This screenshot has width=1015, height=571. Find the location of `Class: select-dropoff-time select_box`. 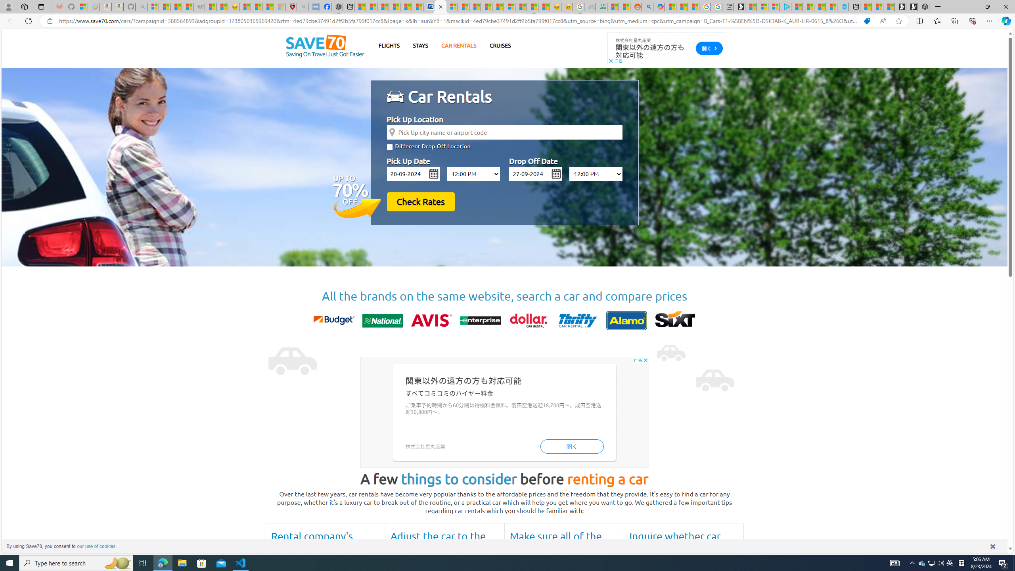

Class: select-dropoff-time select_box is located at coordinates (596, 174).